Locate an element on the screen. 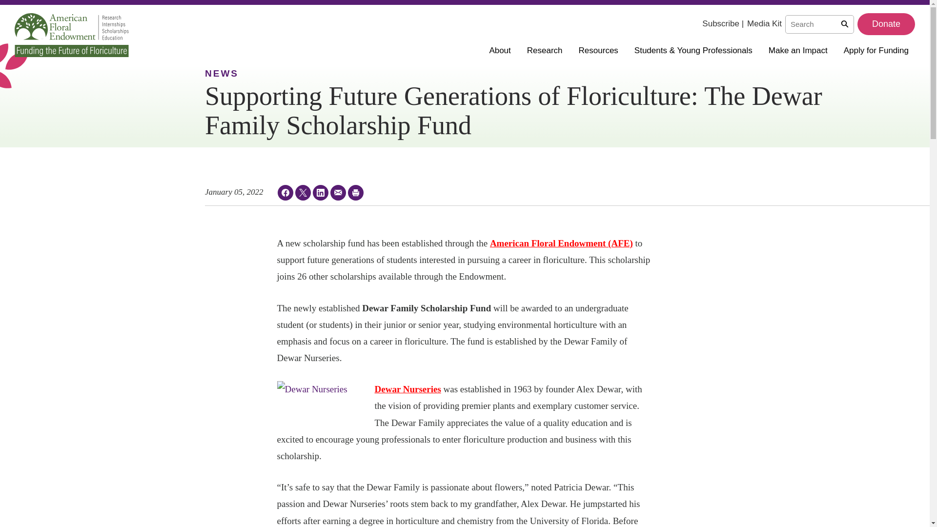 The image size is (937, 527). Resources is located at coordinates (602, 50).